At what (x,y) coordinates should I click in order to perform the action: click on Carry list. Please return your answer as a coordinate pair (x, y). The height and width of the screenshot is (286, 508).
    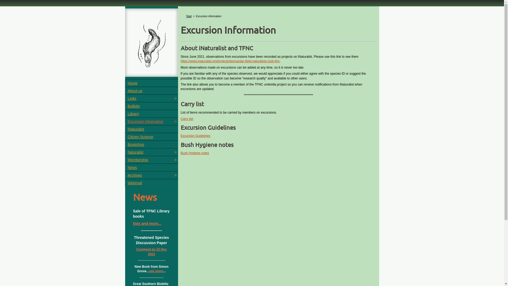
    Looking at the image, I should click on (187, 119).